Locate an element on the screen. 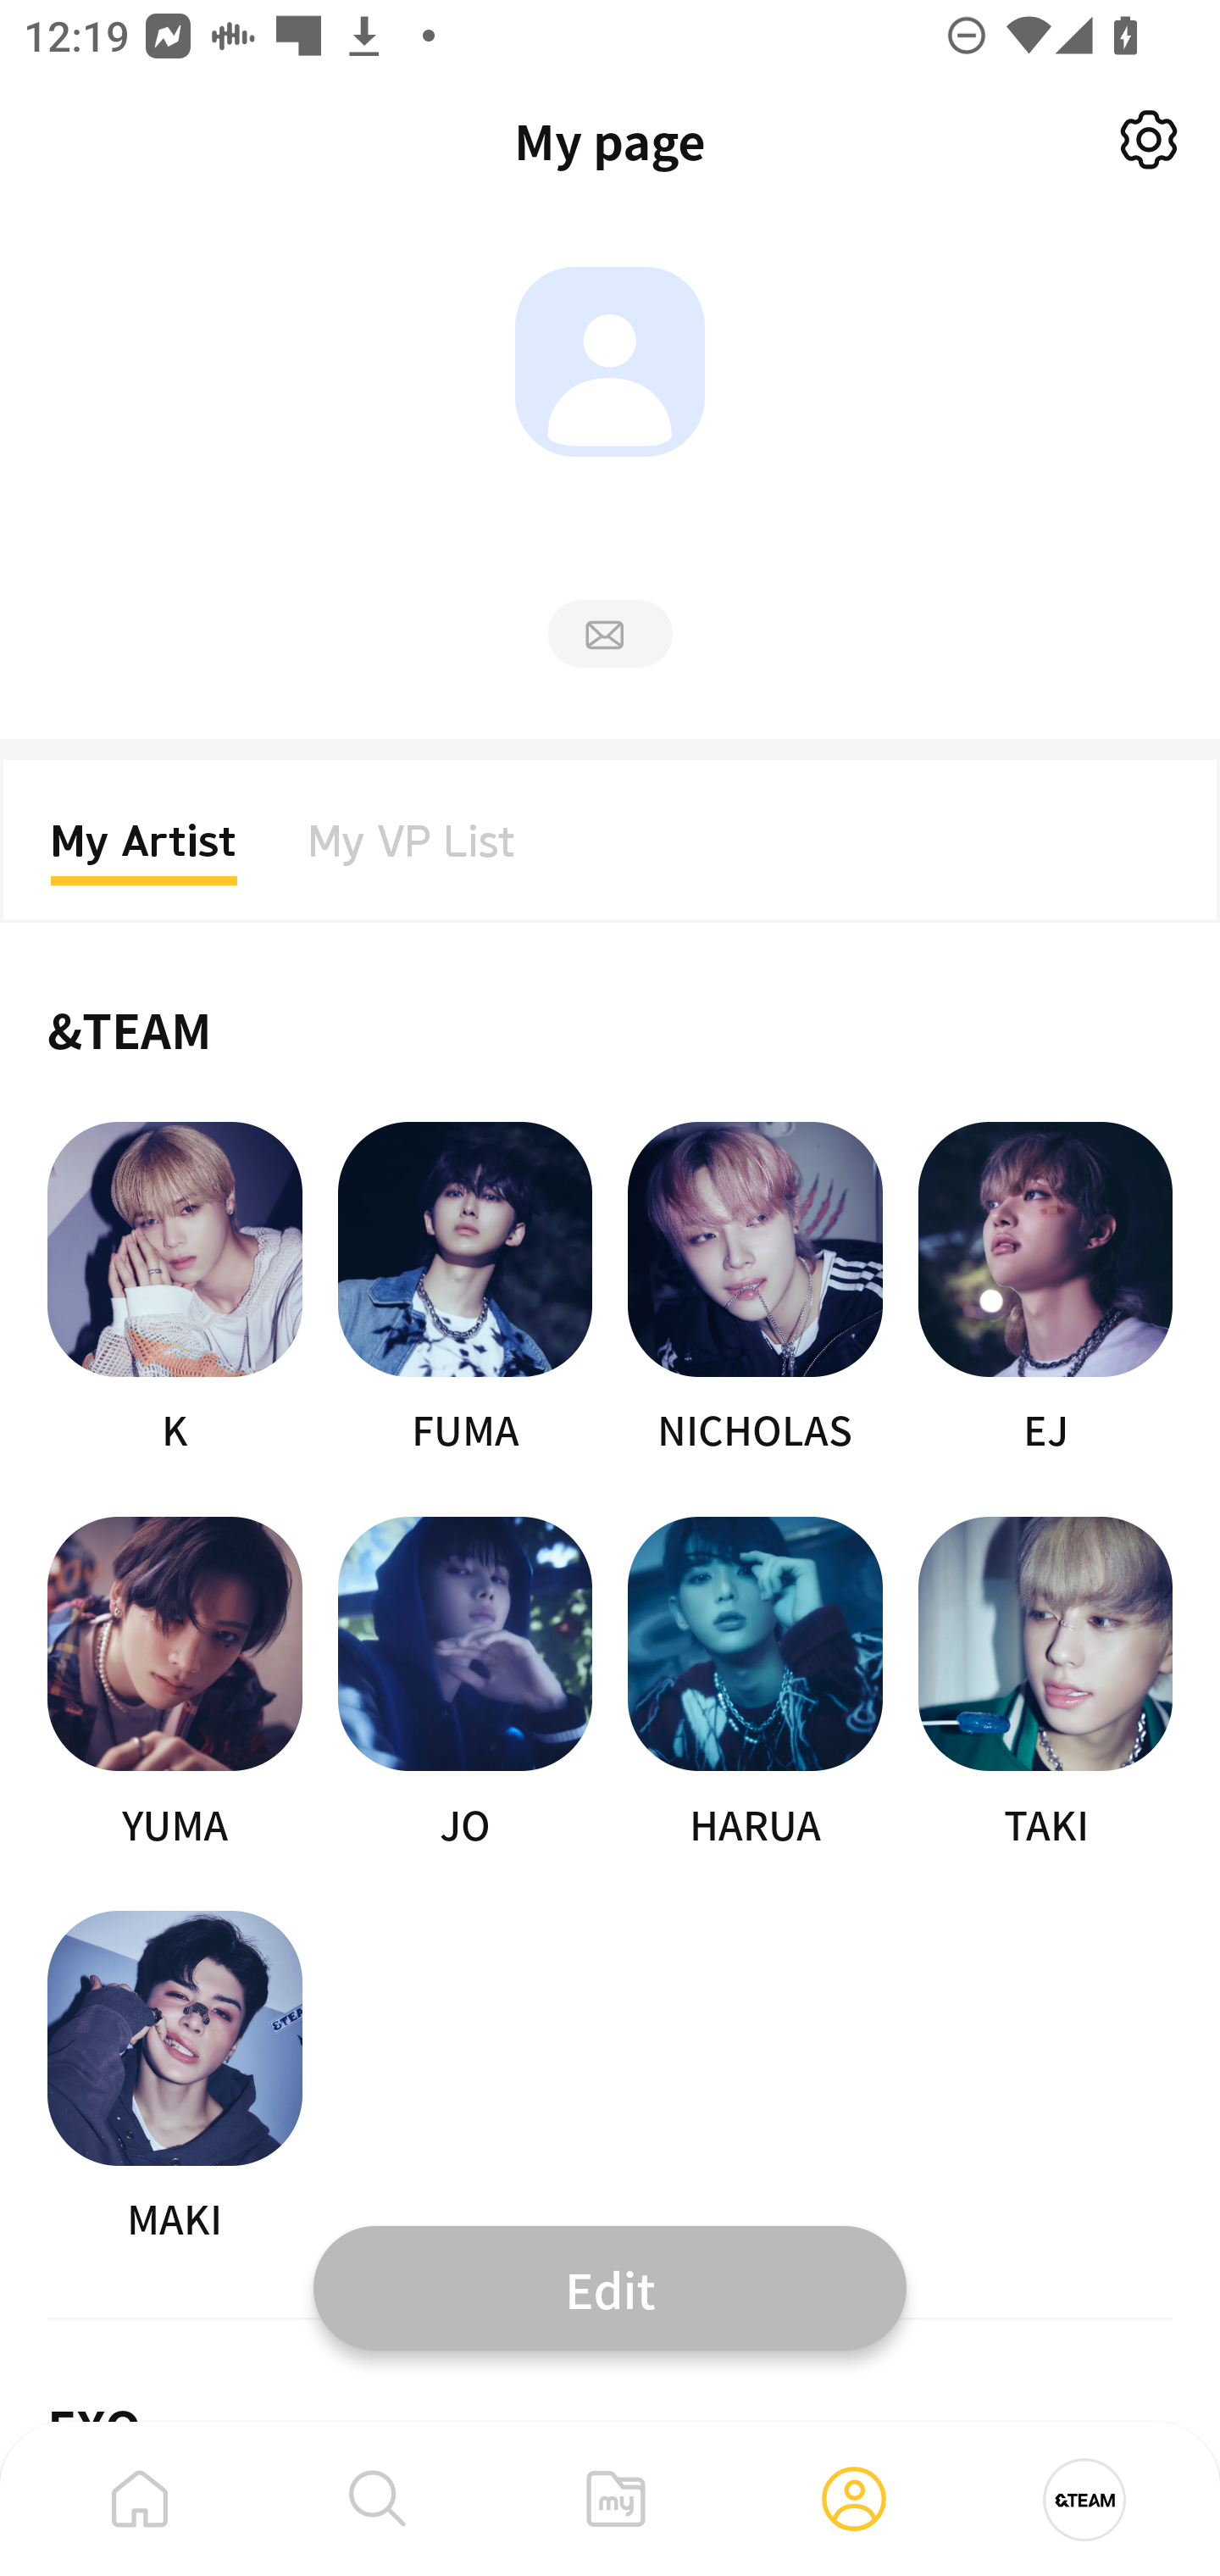 The width and height of the screenshot is (1220, 2576). YUMA is located at coordinates (175, 1685).